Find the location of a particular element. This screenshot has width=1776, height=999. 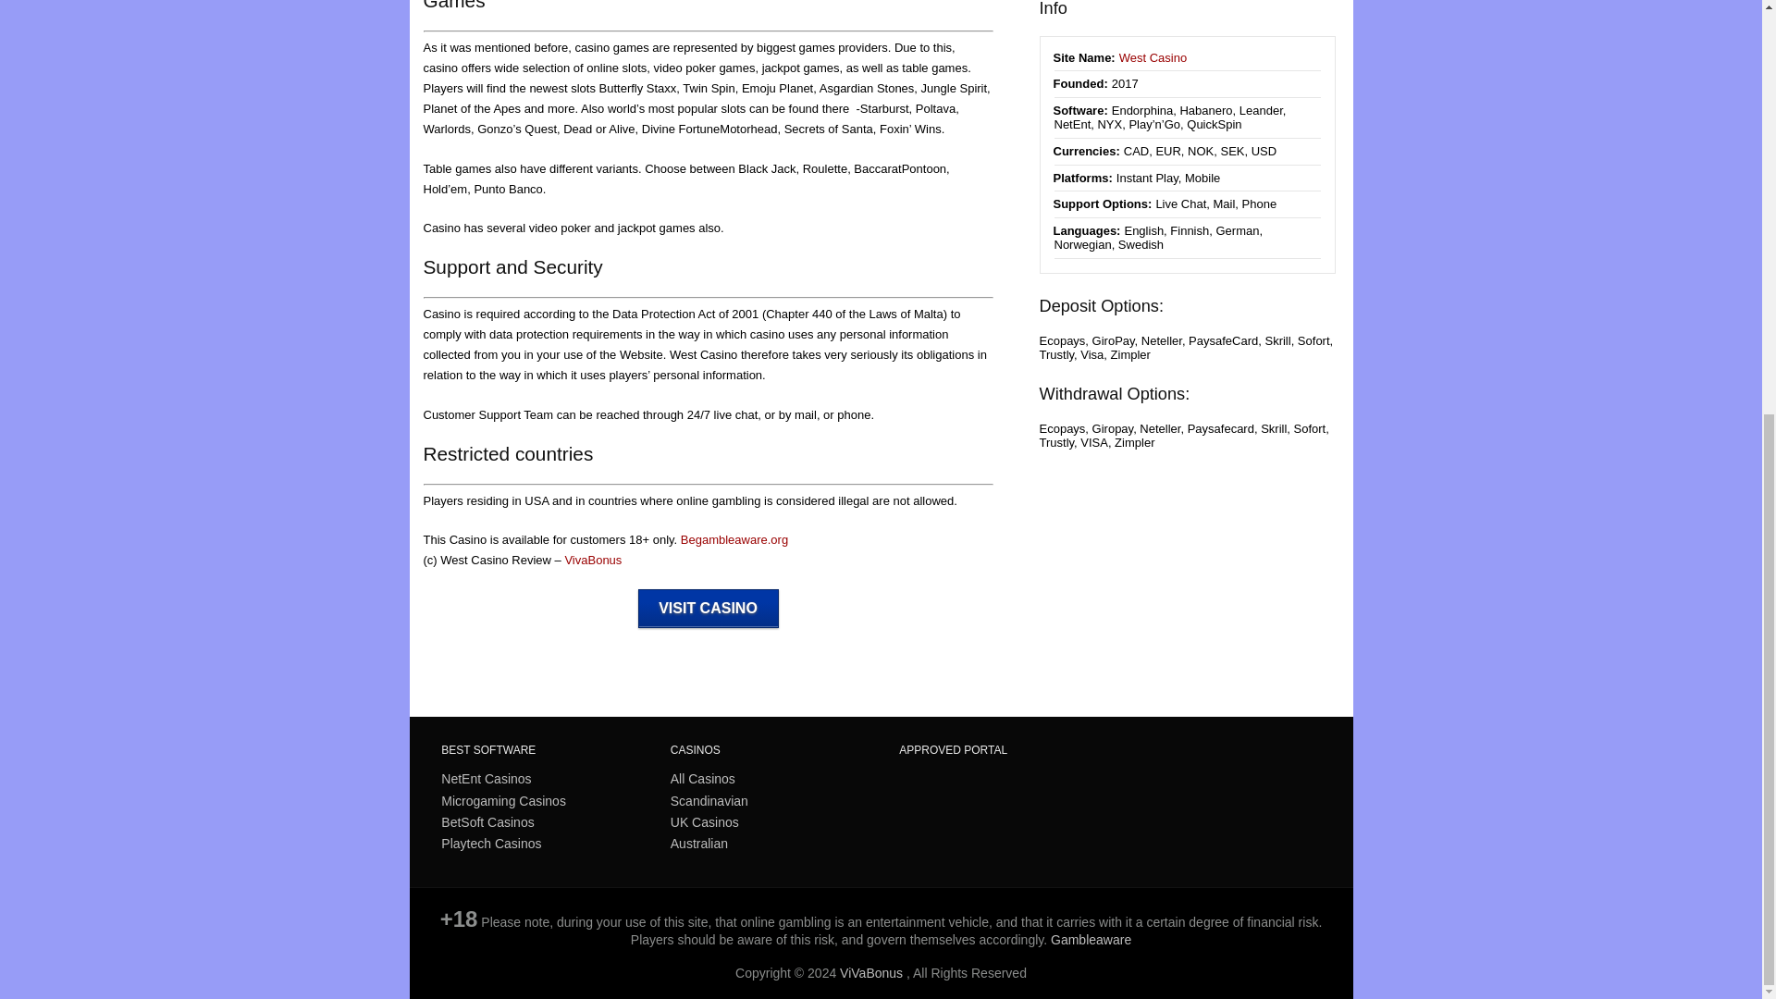

Playtech Casinos is located at coordinates (490, 844).